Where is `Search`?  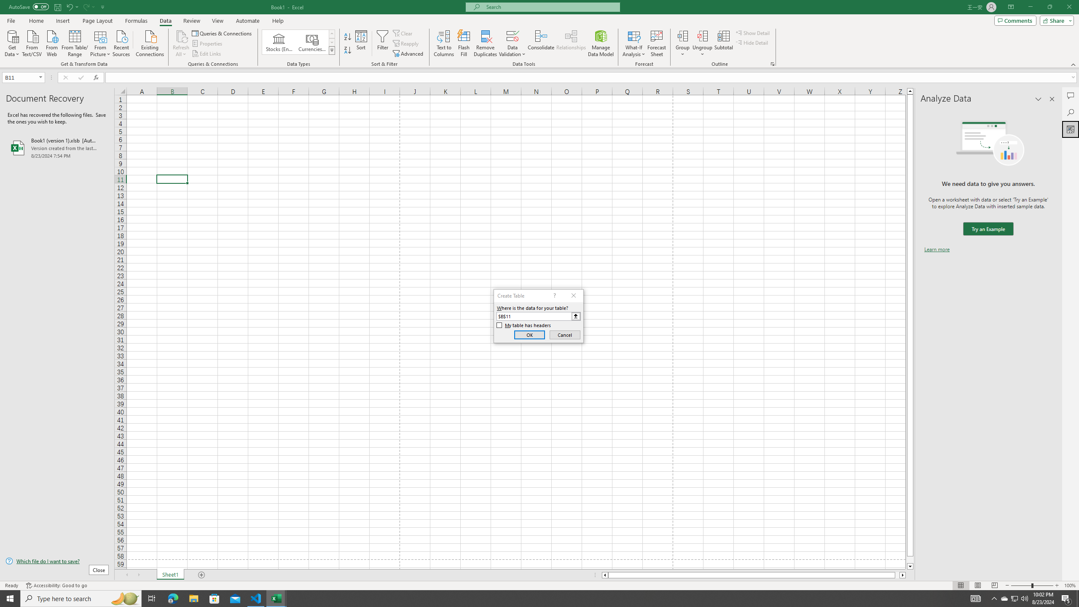
Search is located at coordinates (1071, 112).